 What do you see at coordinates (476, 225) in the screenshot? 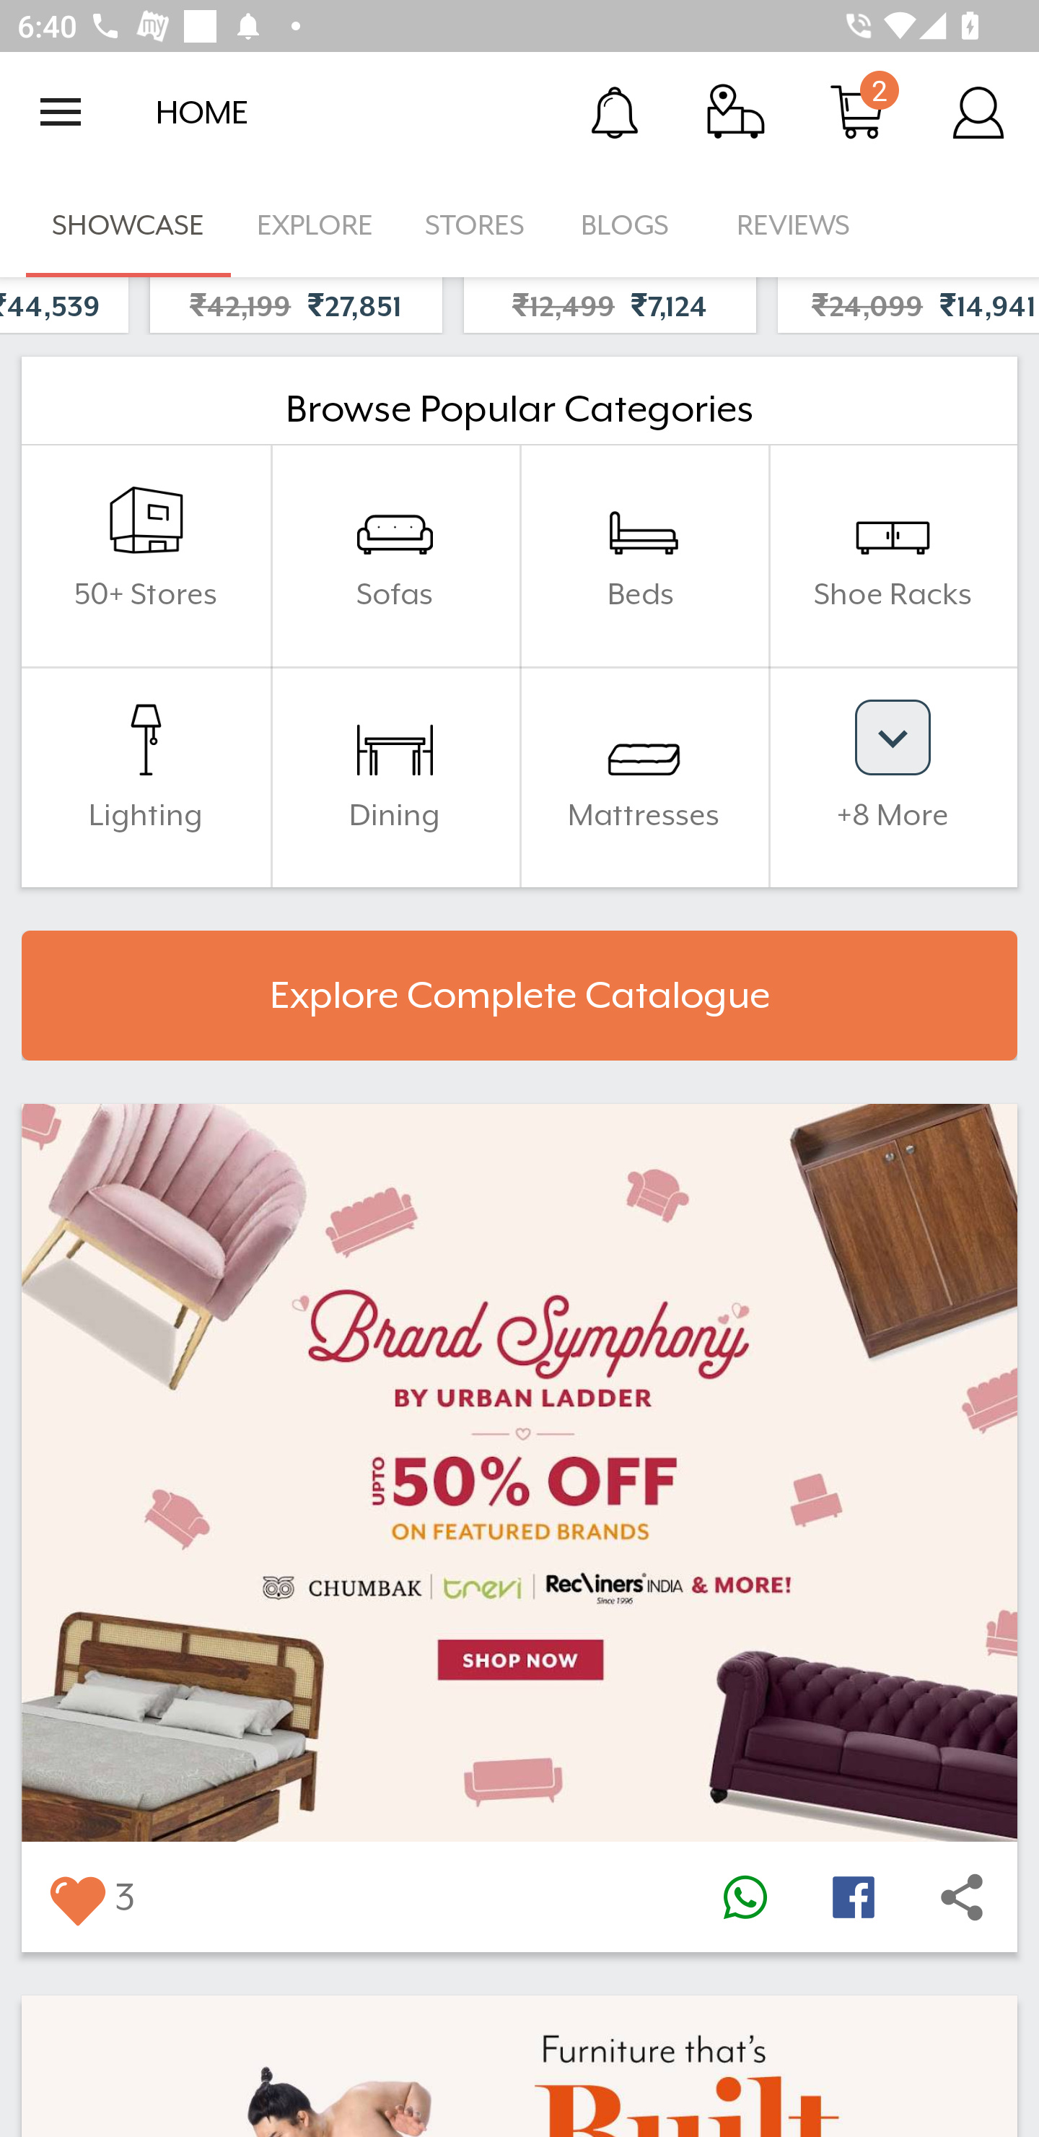
I see `STORES` at bounding box center [476, 225].